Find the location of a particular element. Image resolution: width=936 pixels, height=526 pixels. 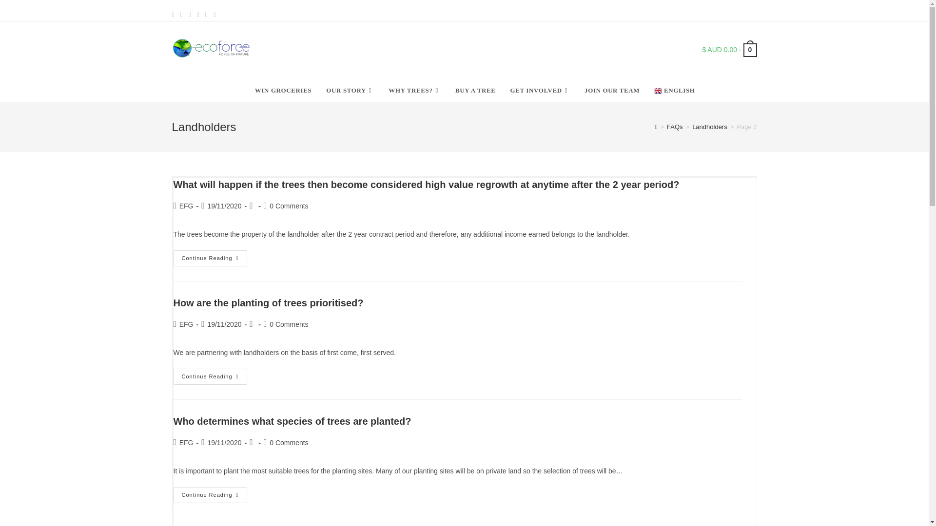

Posts by EFG is located at coordinates (186, 442).